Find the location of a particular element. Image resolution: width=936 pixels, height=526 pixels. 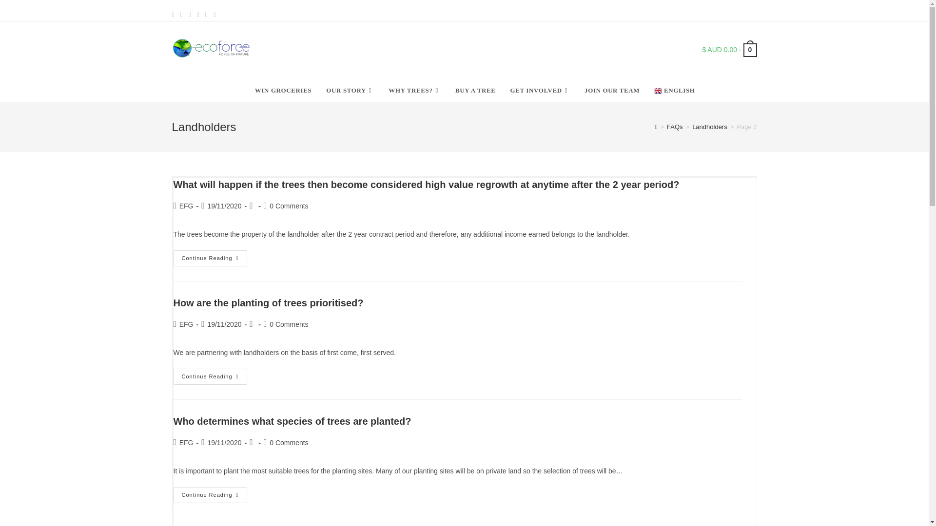

Posts by EFG is located at coordinates (186, 442).